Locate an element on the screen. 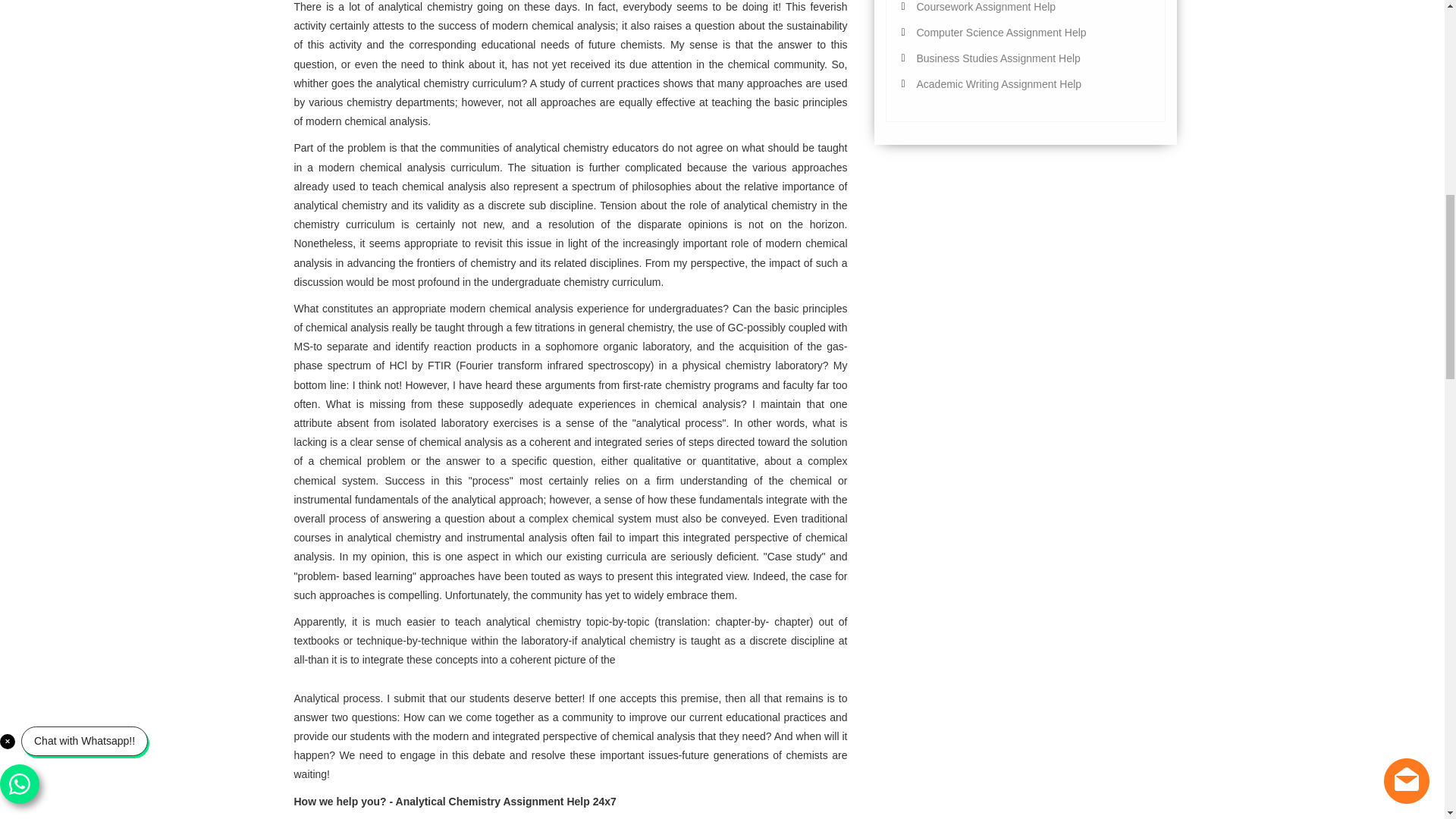 This screenshot has width=1456, height=819. Coursework Assignment Help is located at coordinates (986, 7).